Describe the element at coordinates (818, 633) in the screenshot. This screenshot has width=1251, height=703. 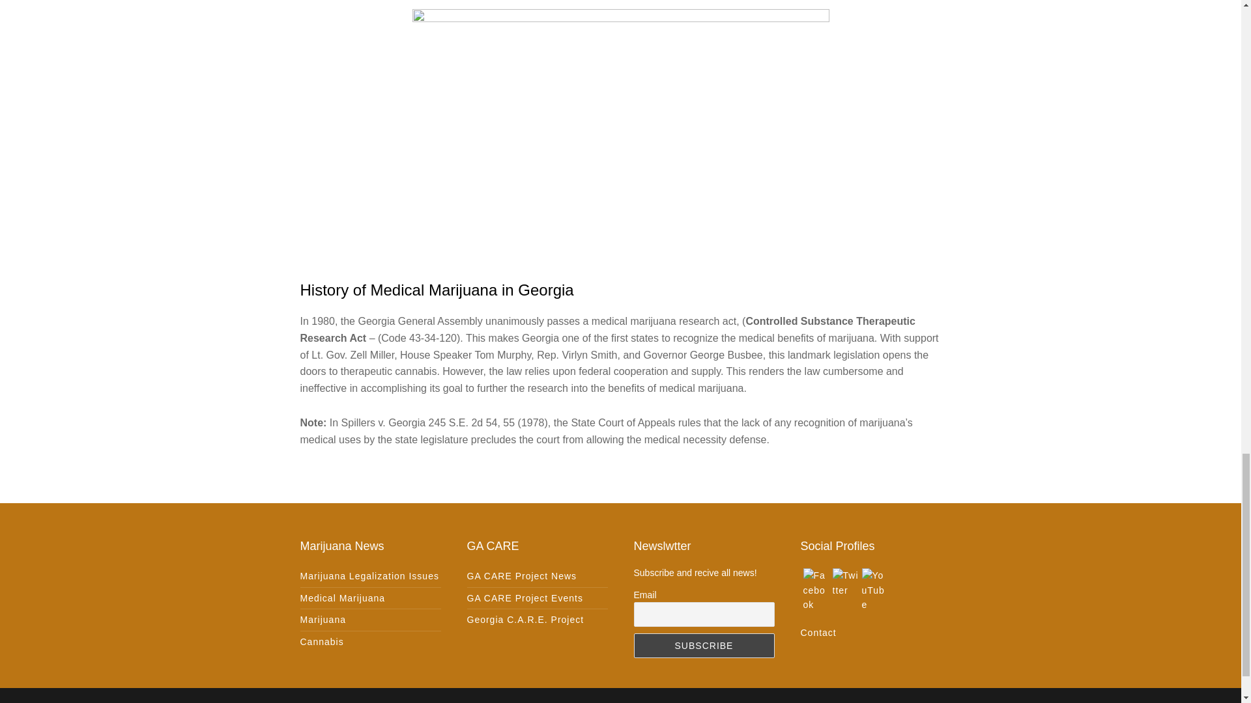
I see `Contact` at that location.